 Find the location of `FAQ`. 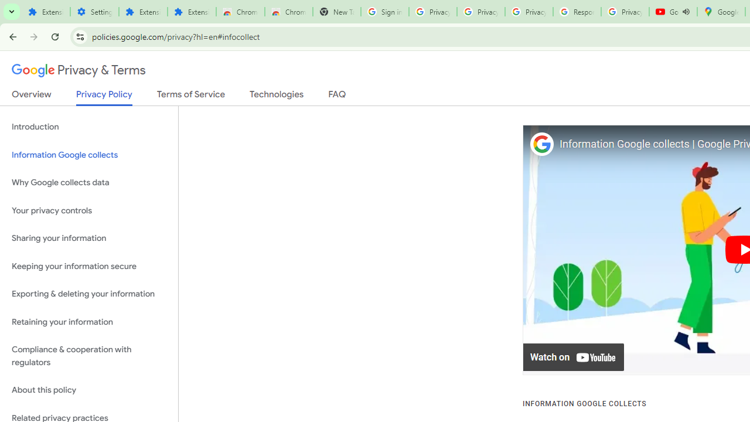

FAQ is located at coordinates (337, 97).